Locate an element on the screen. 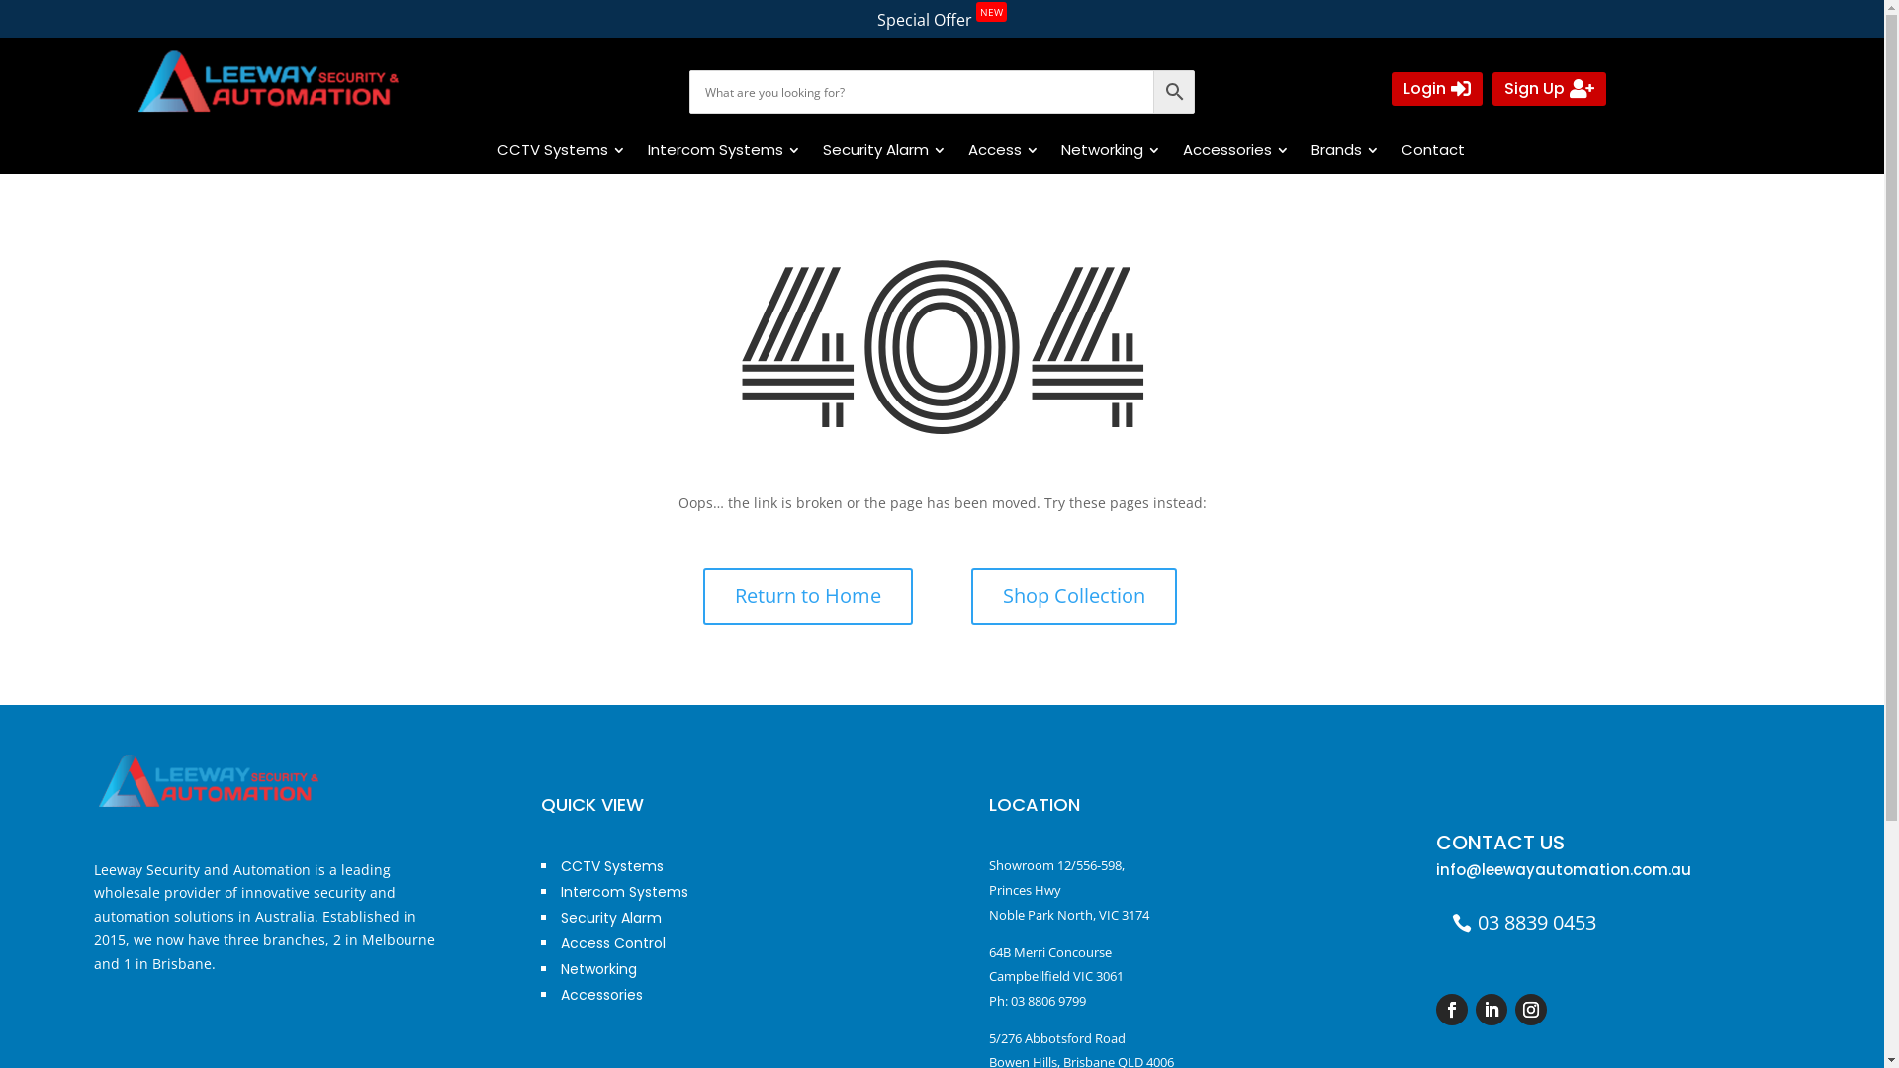 The image size is (1899, 1068). Return to Home is located at coordinates (808, 596).